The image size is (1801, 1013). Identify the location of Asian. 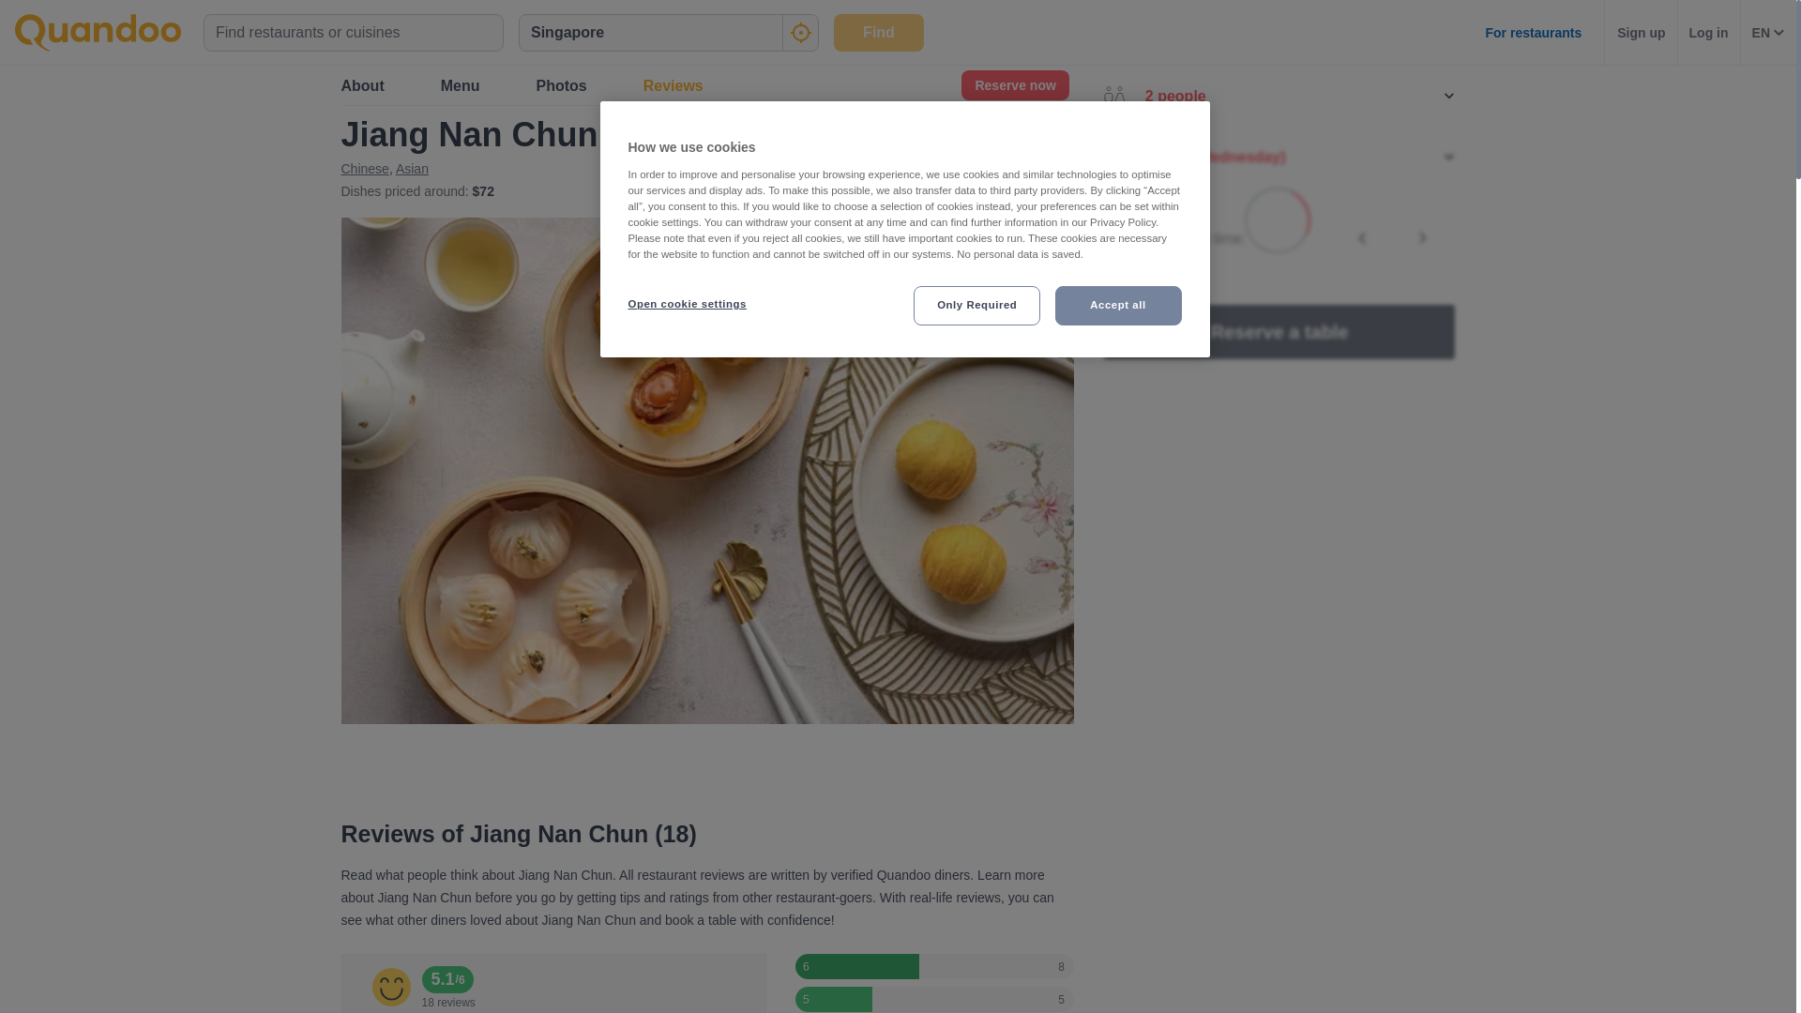
(412, 168).